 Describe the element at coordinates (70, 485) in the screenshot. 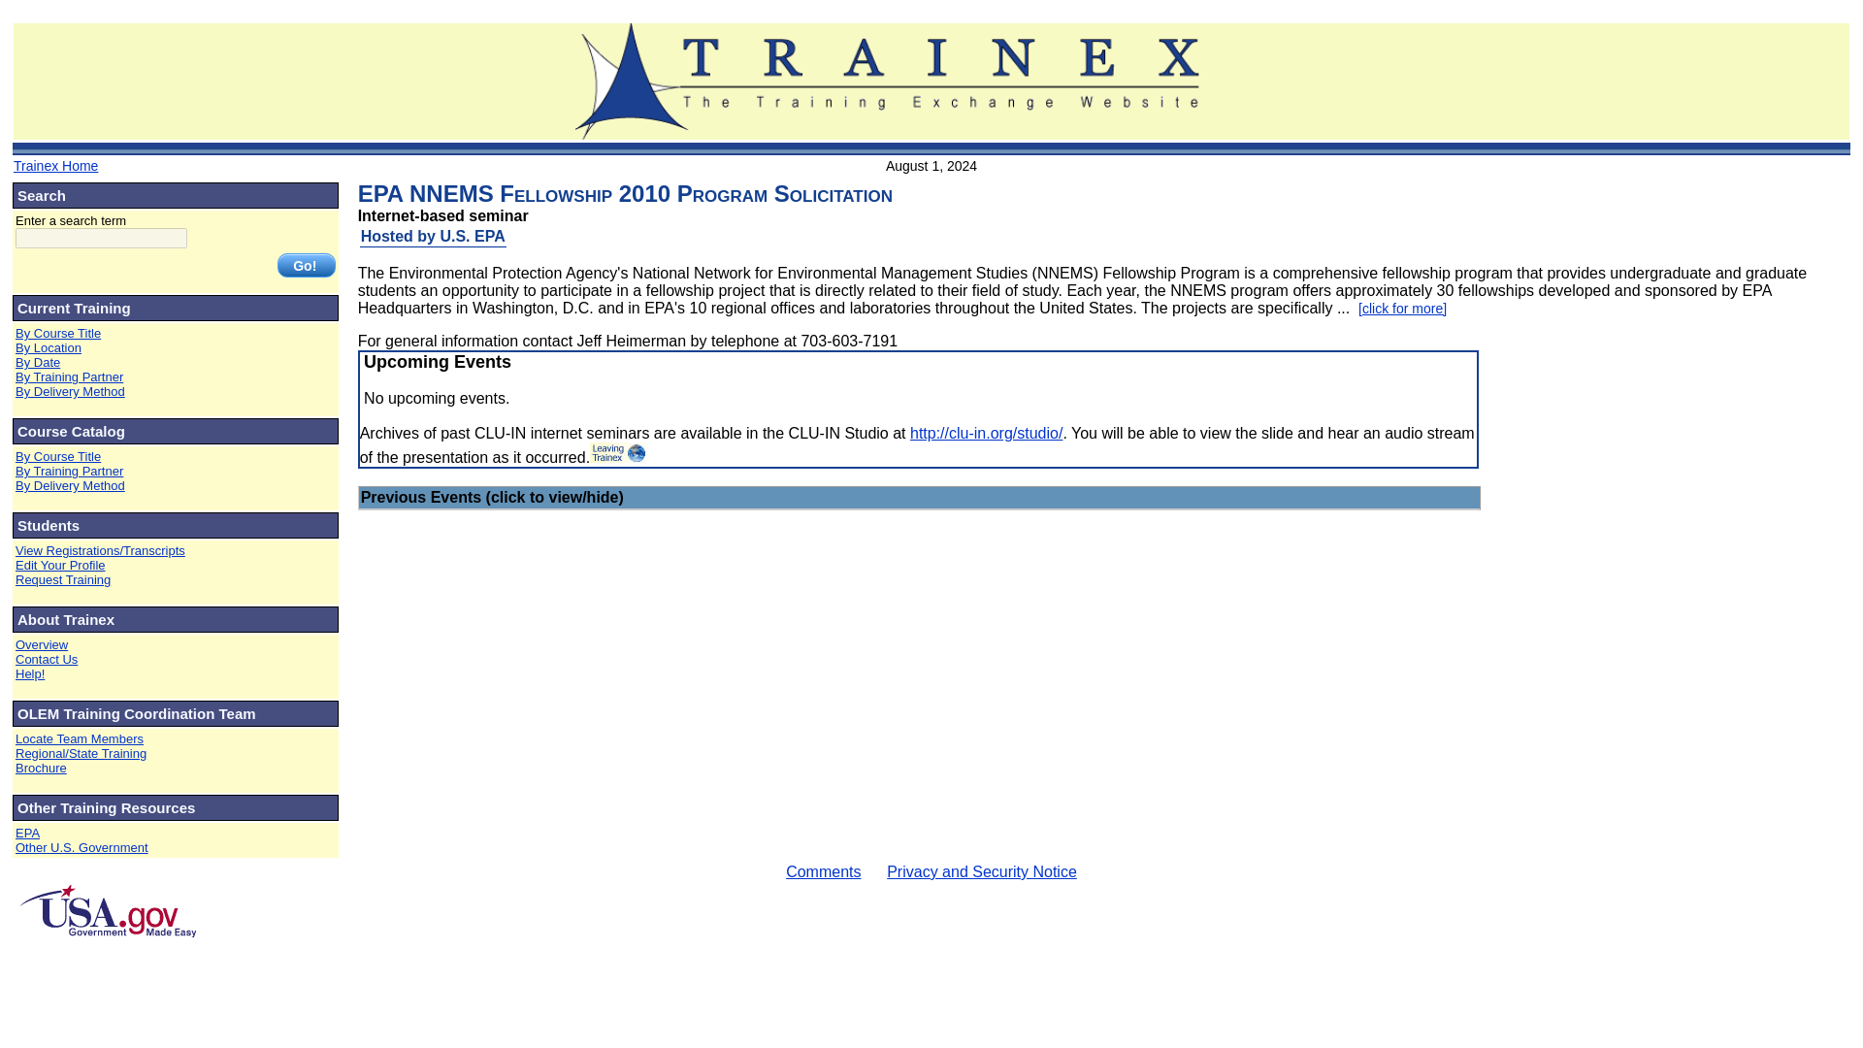

I see `By Delivery Method` at that location.